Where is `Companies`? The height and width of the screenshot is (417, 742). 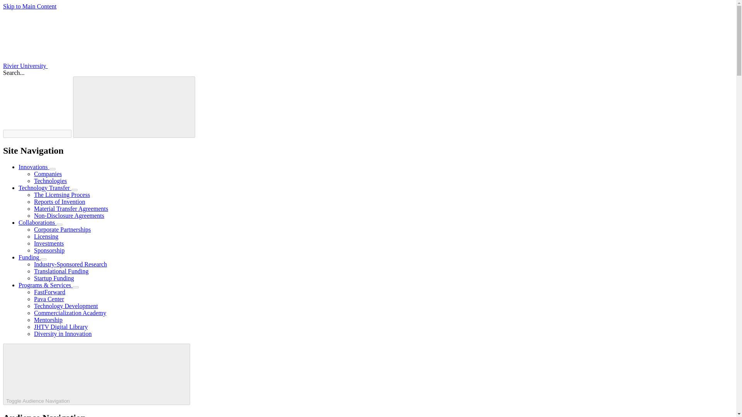
Companies is located at coordinates (48, 174).